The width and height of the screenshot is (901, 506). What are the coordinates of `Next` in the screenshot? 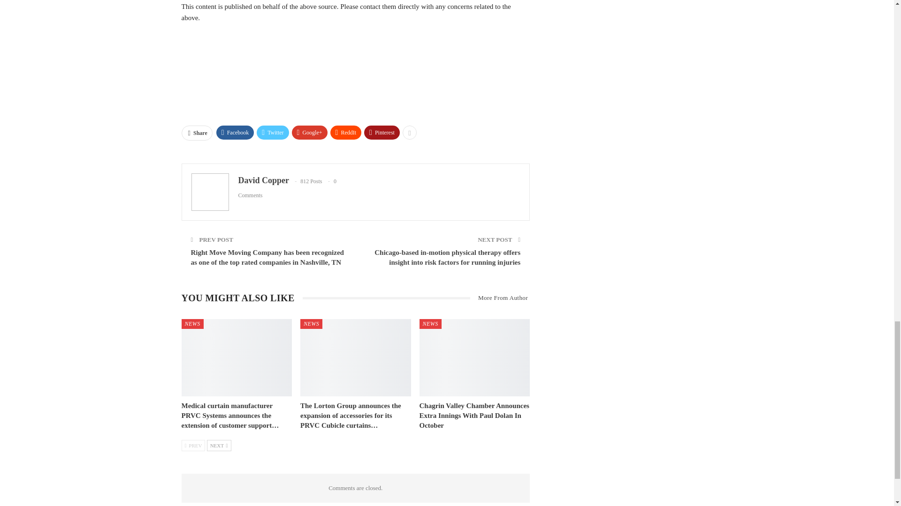 It's located at (219, 445).